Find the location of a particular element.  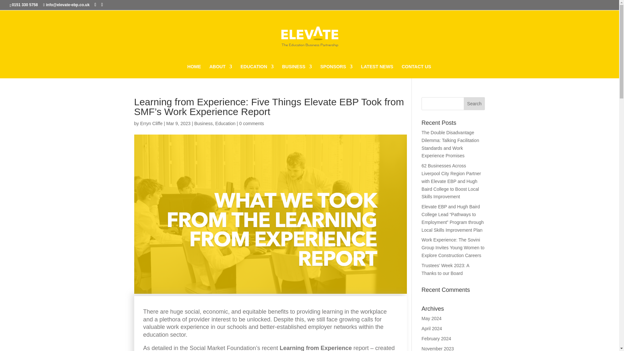

BUSINESS is located at coordinates (297, 71).